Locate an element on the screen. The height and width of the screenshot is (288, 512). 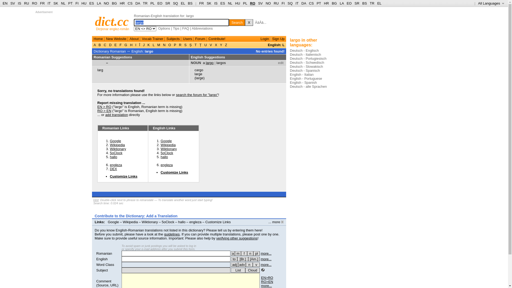
SK is located at coordinates (56, 3).